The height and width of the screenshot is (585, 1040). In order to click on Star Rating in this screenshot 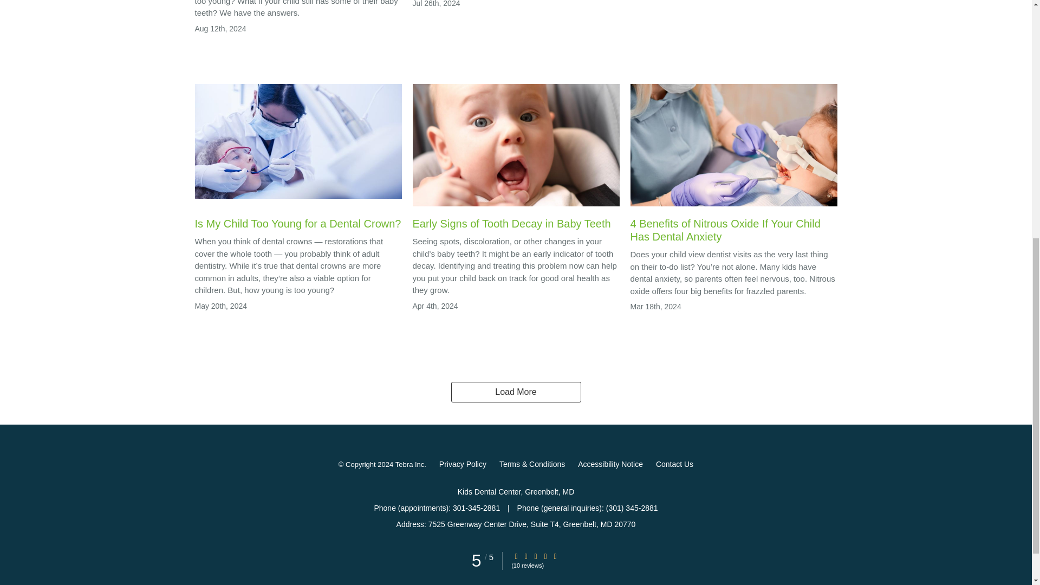, I will do `click(535, 556)`.